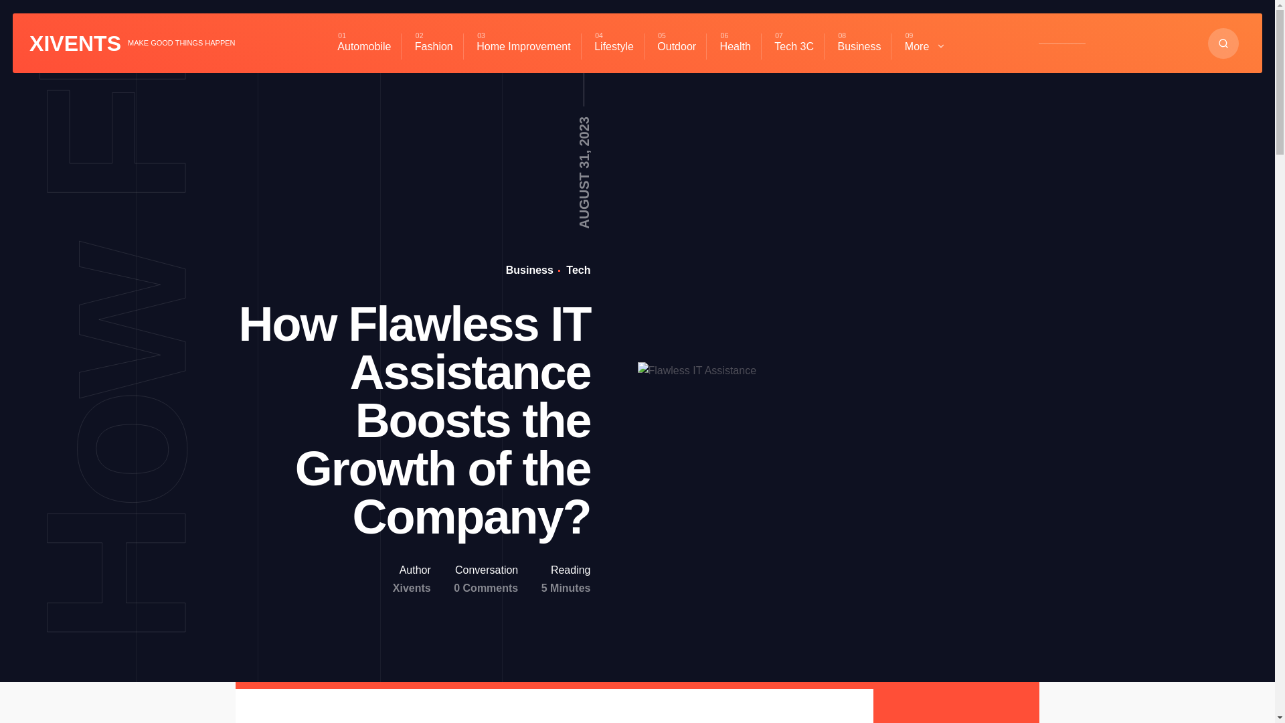 This screenshot has width=1285, height=723. What do you see at coordinates (364, 46) in the screenshot?
I see `Automobile` at bounding box center [364, 46].